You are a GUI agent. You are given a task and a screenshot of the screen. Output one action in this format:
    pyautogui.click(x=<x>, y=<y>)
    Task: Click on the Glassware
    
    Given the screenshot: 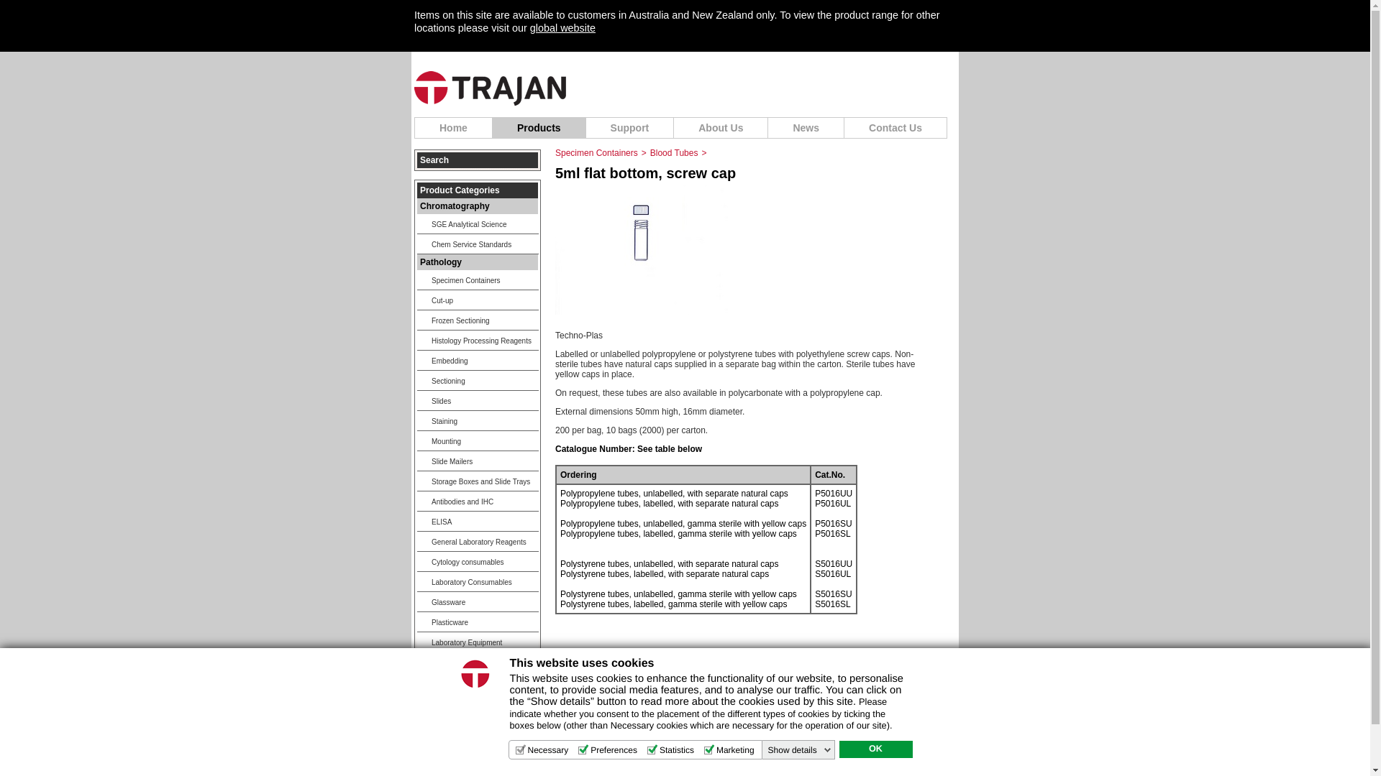 What is the action you would take?
    pyautogui.click(x=478, y=602)
    